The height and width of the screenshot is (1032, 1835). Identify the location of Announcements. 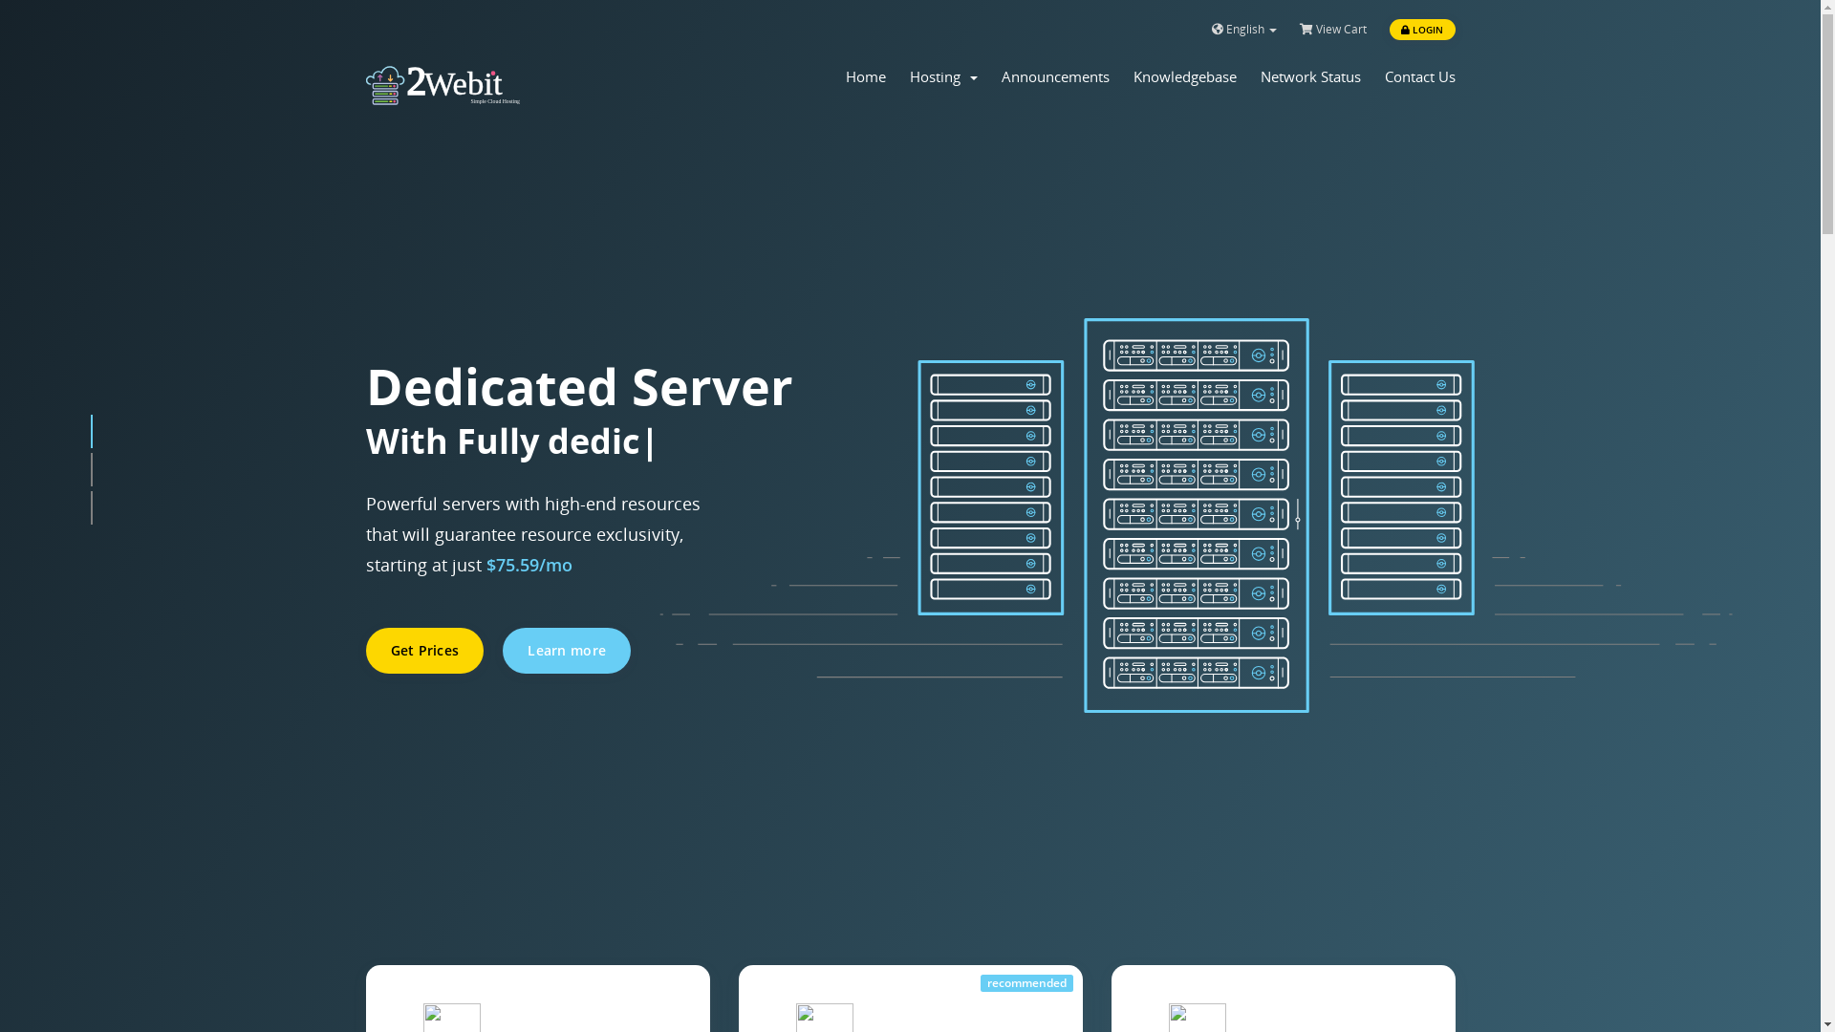
(1055, 76).